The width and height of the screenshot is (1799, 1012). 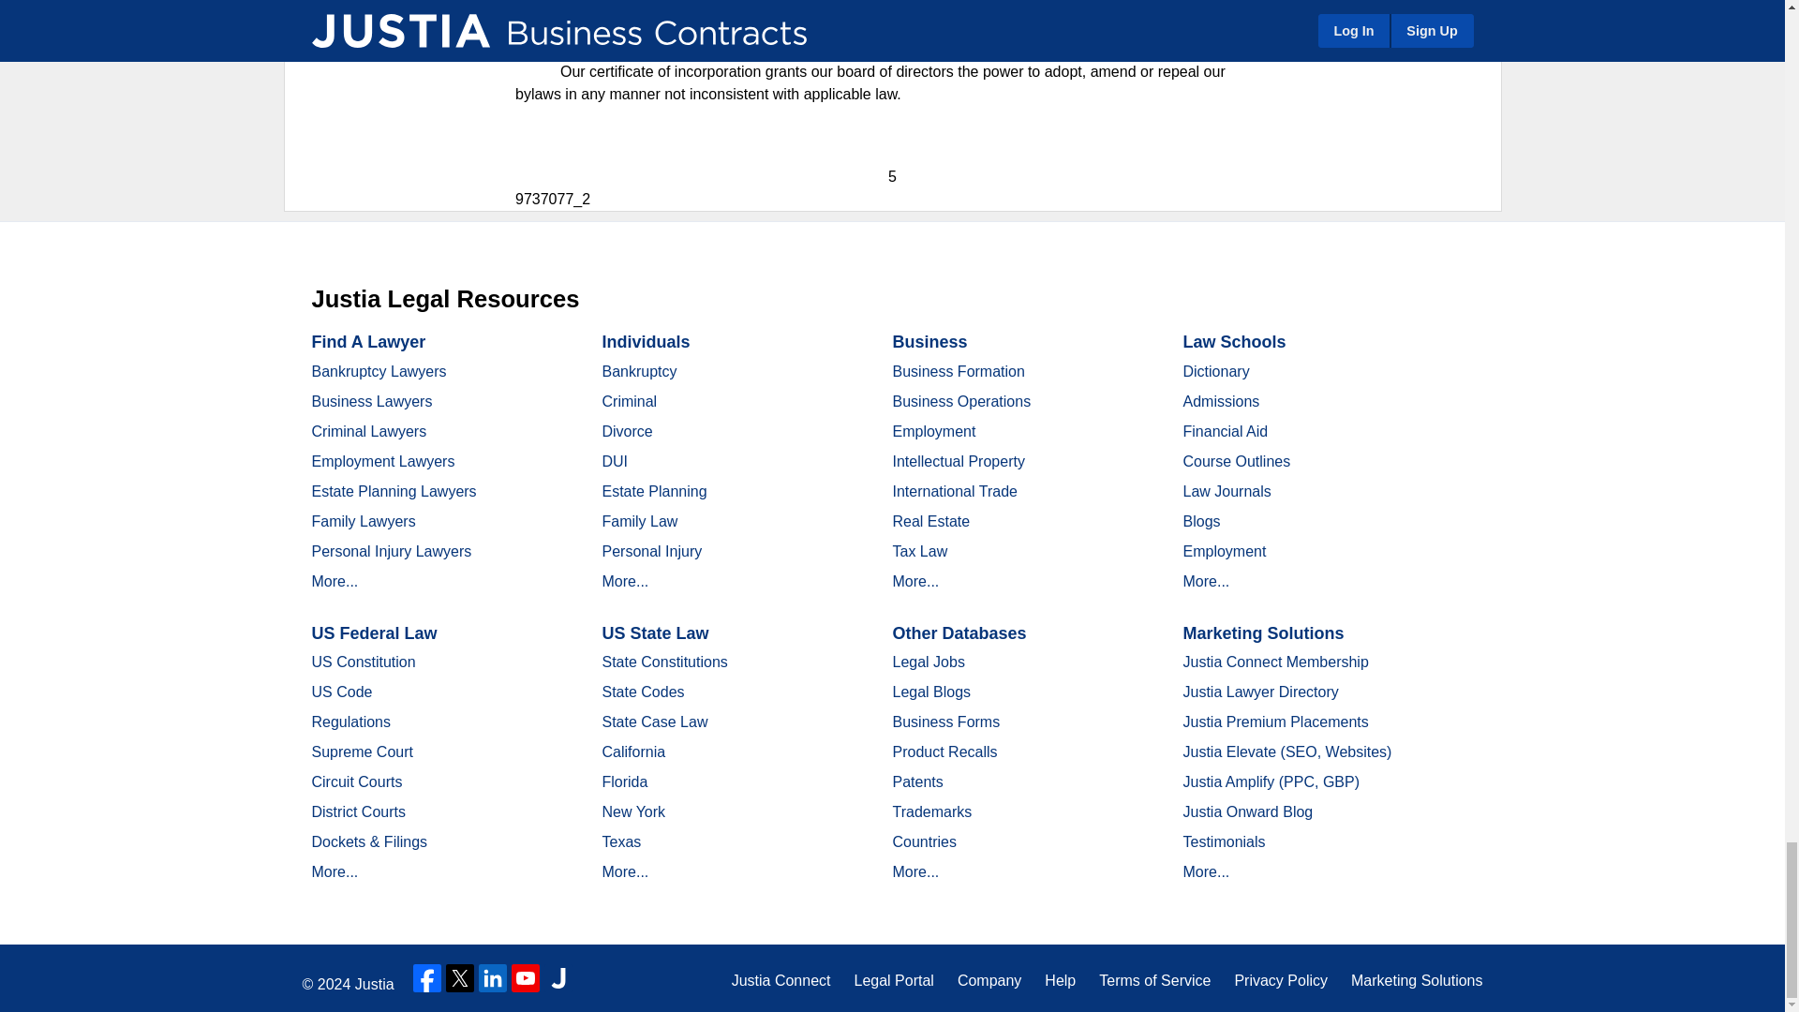 I want to click on Bankruptcy, so click(x=638, y=371).